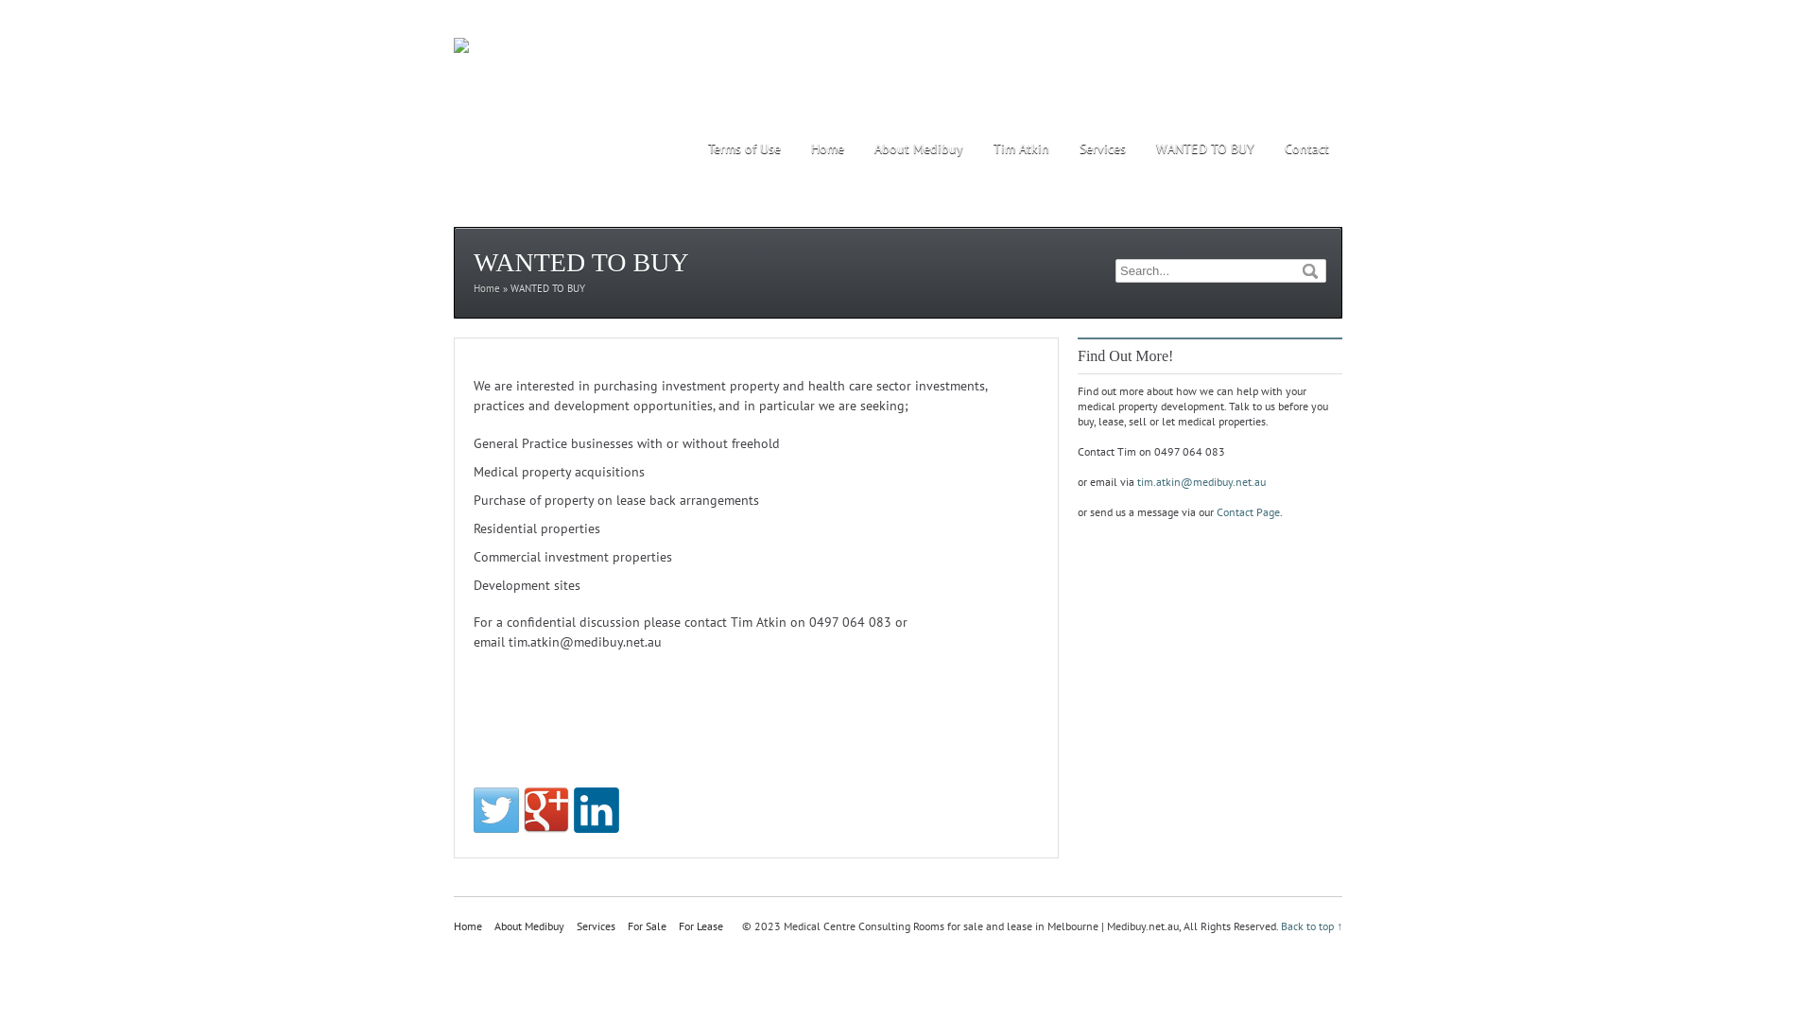 This screenshot has width=1815, height=1021. What do you see at coordinates (496, 810) in the screenshot?
I see `Follow us on Twitter` at bounding box center [496, 810].